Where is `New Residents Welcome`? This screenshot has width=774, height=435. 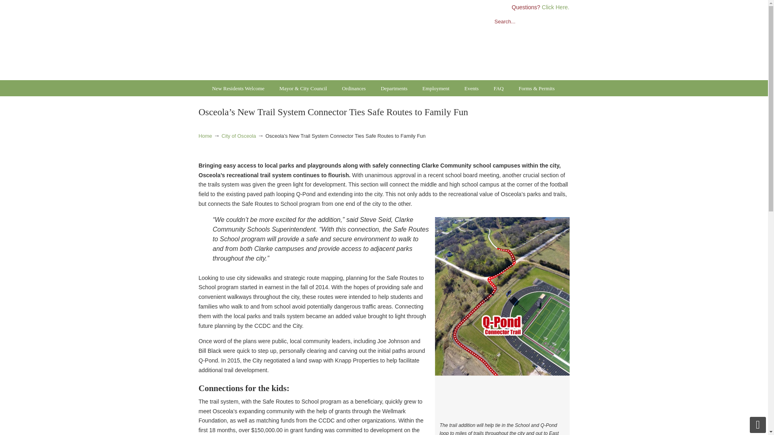 New Residents Welcome is located at coordinates (238, 88).